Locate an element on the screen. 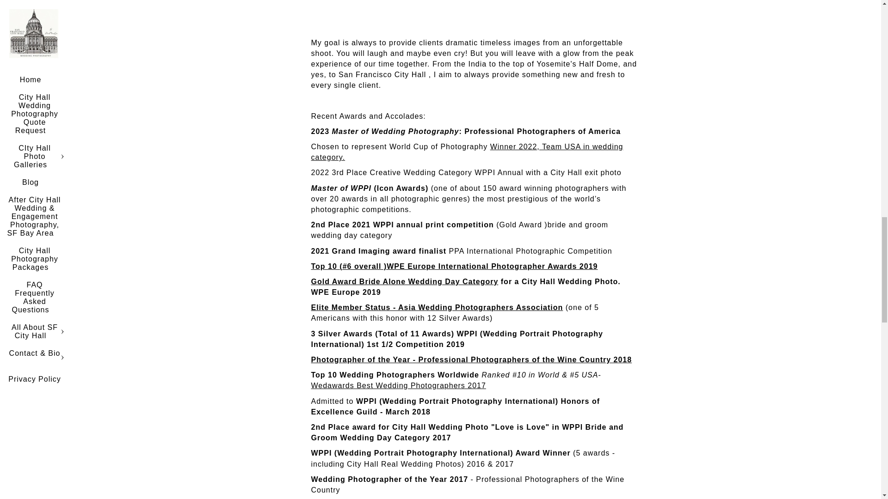 This screenshot has width=888, height=499. Elite Member Status - Asia Wedding Photographers Association is located at coordinates (437, 307).